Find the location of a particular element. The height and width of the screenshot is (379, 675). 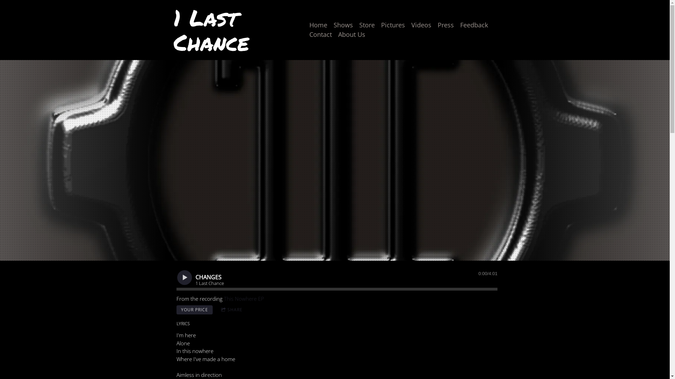

1 Last Chance is located at coordinates (232, 47).